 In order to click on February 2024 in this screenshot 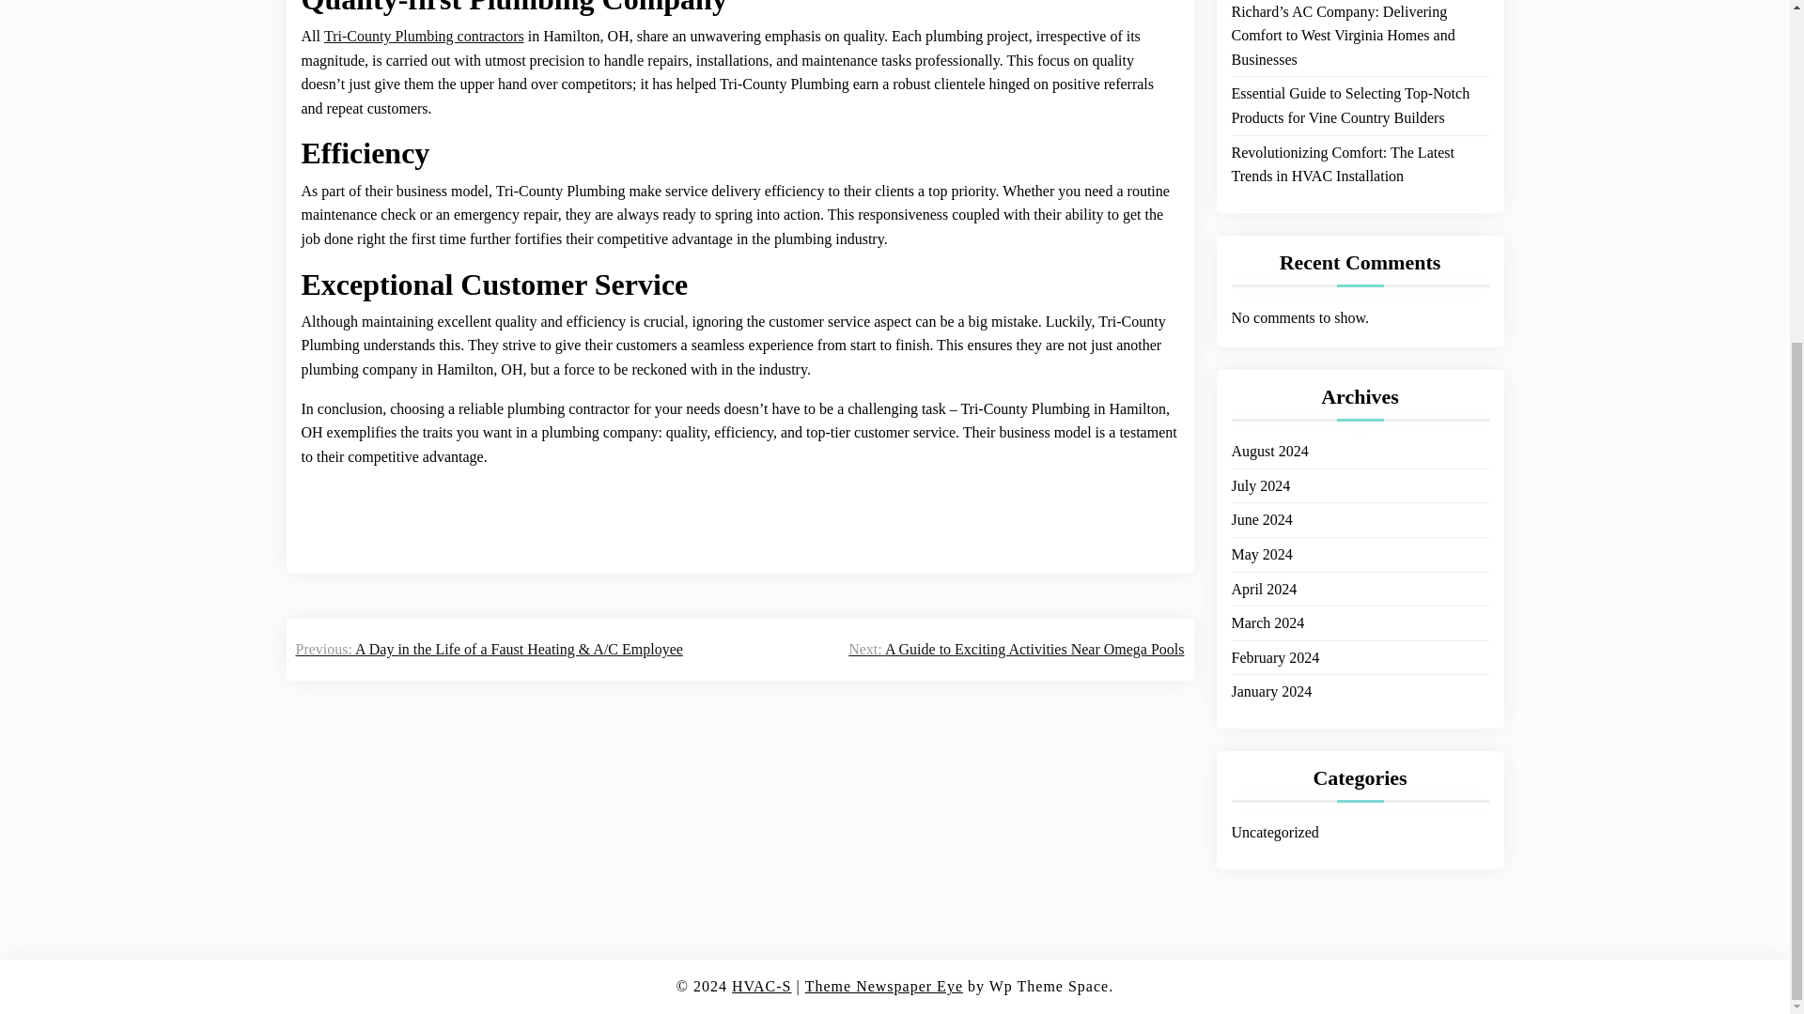, I will do `click(1274, 636)`.